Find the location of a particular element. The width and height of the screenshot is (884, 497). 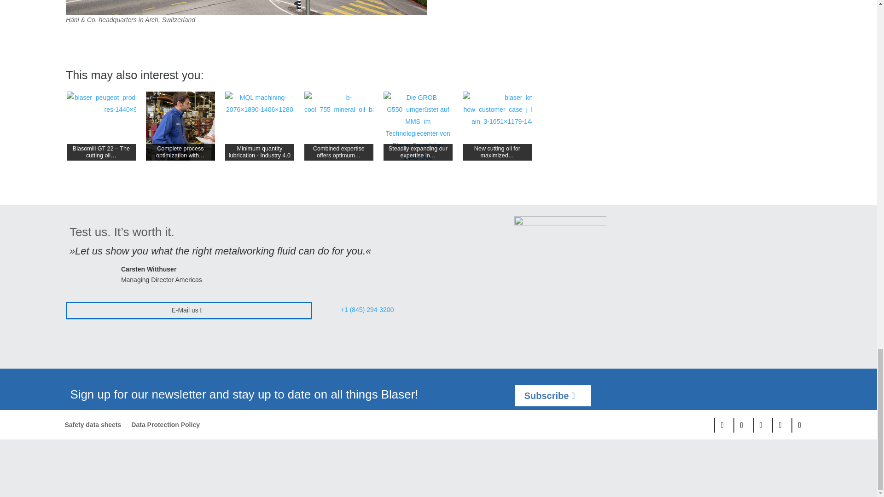

Minimum quantity lubrication - Industry 4.0 is located at coordinates (260, 103).